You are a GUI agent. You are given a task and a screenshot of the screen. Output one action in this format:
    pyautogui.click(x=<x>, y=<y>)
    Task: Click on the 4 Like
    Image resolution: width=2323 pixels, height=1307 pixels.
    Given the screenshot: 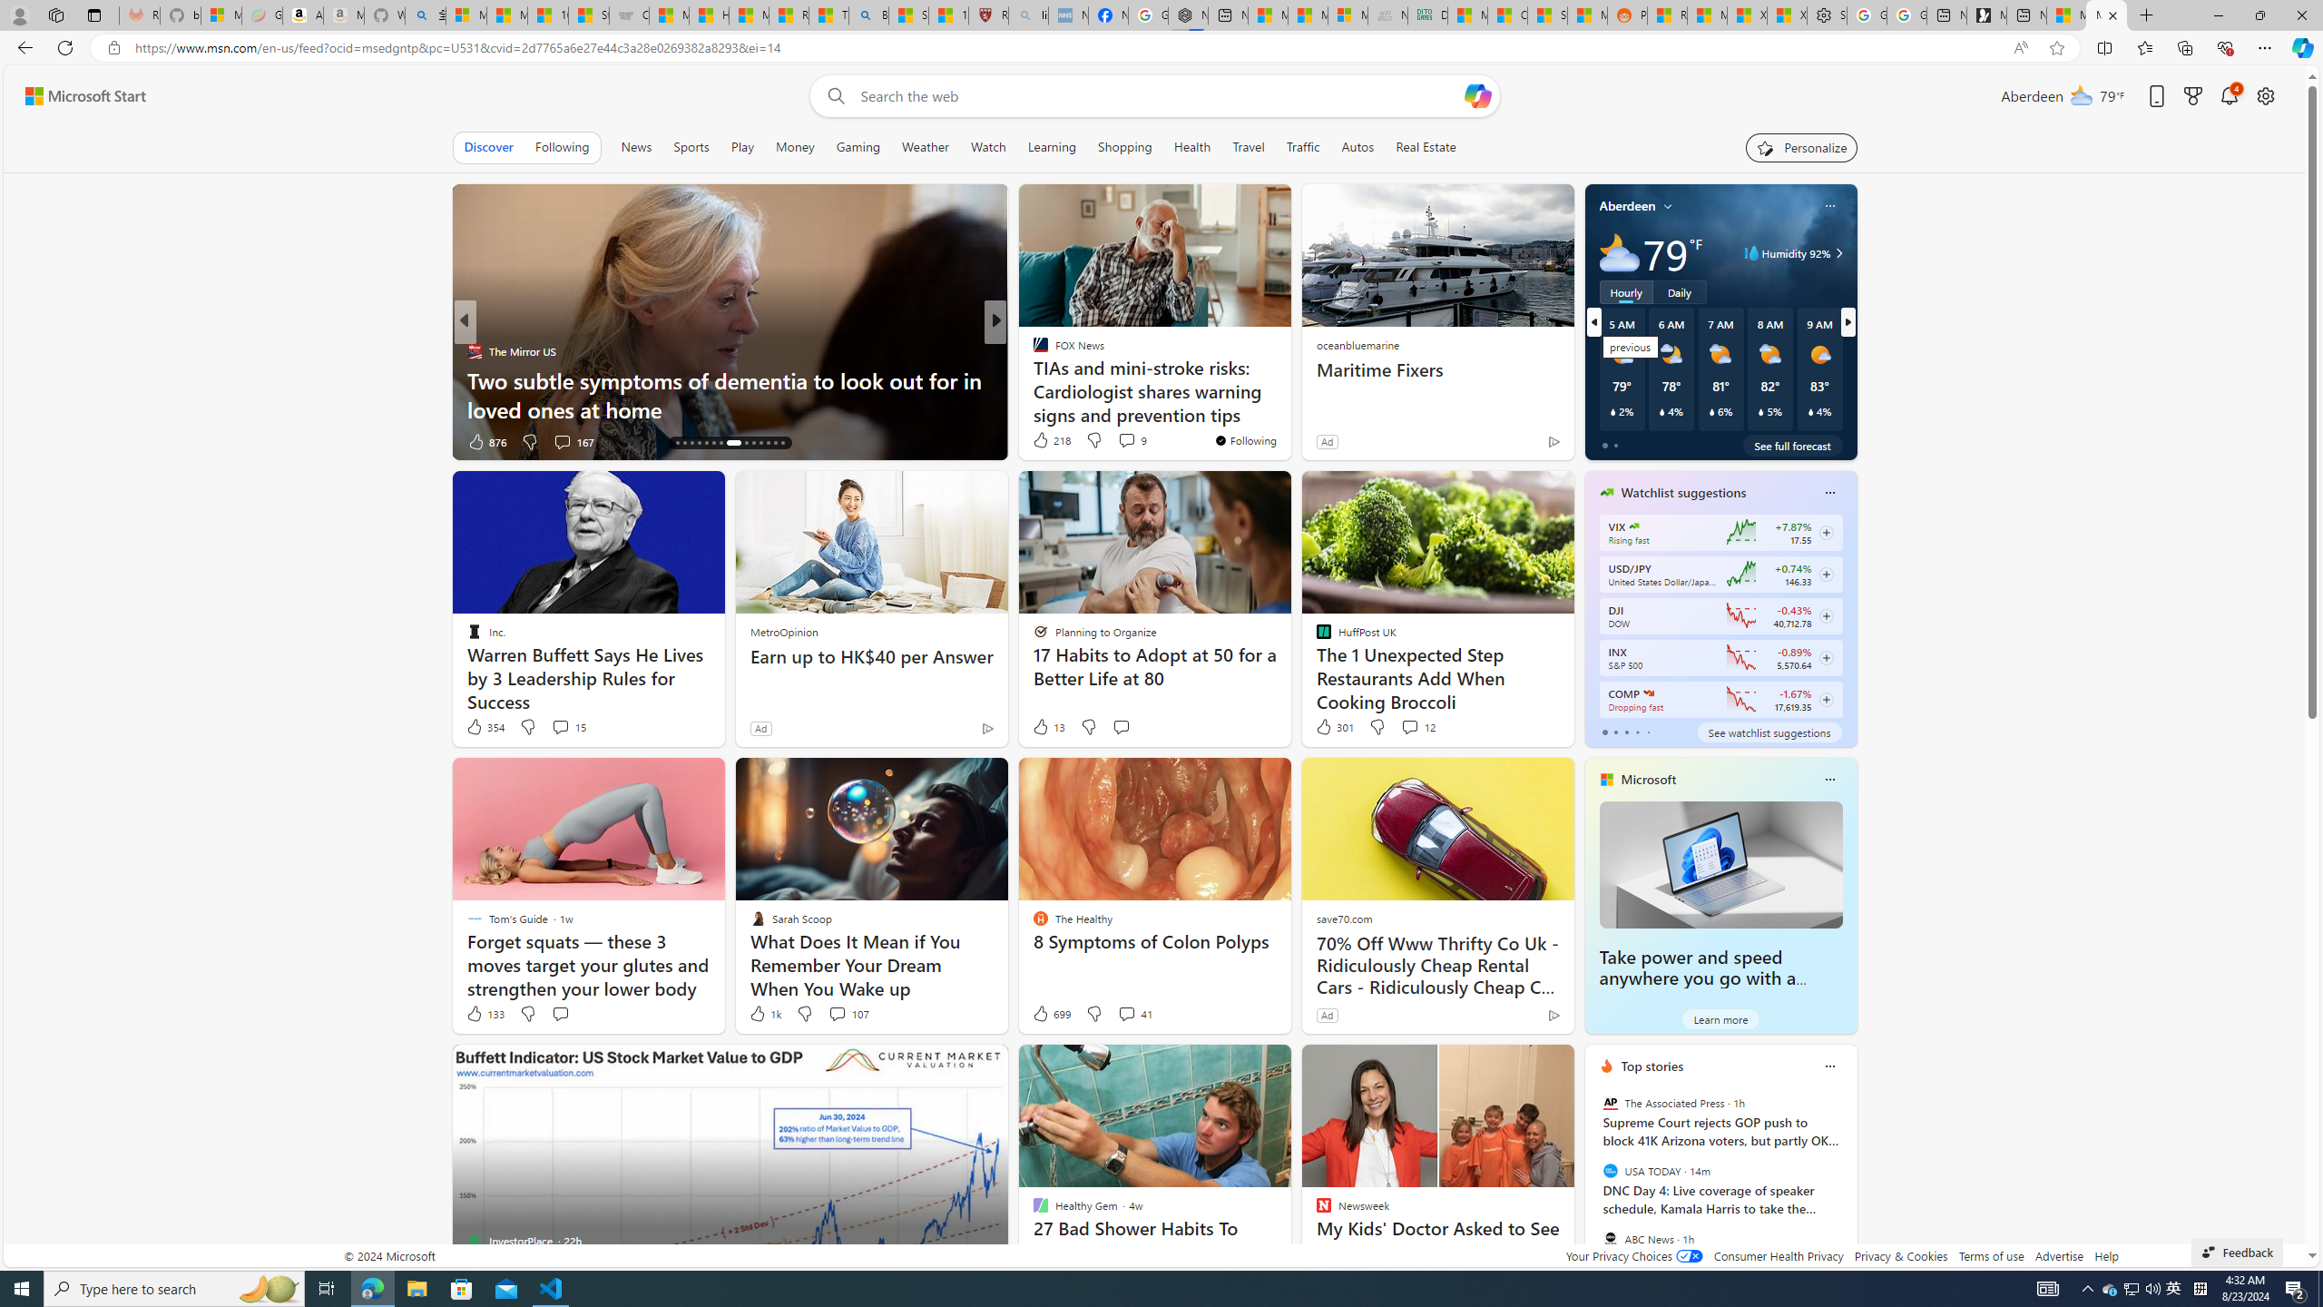 What is the action you would take?
    pyautogui.click(x=1039, y=441)
    